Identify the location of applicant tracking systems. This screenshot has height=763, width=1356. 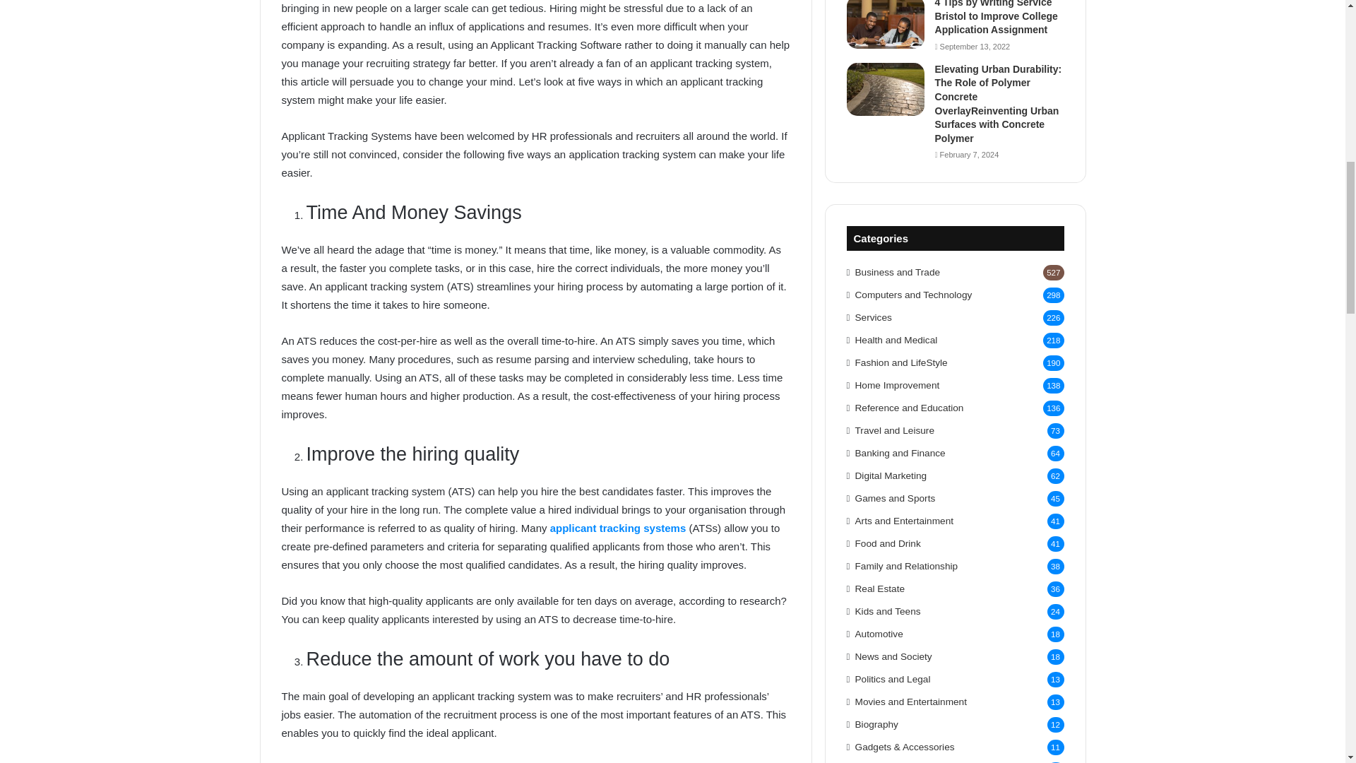
(618, 528).